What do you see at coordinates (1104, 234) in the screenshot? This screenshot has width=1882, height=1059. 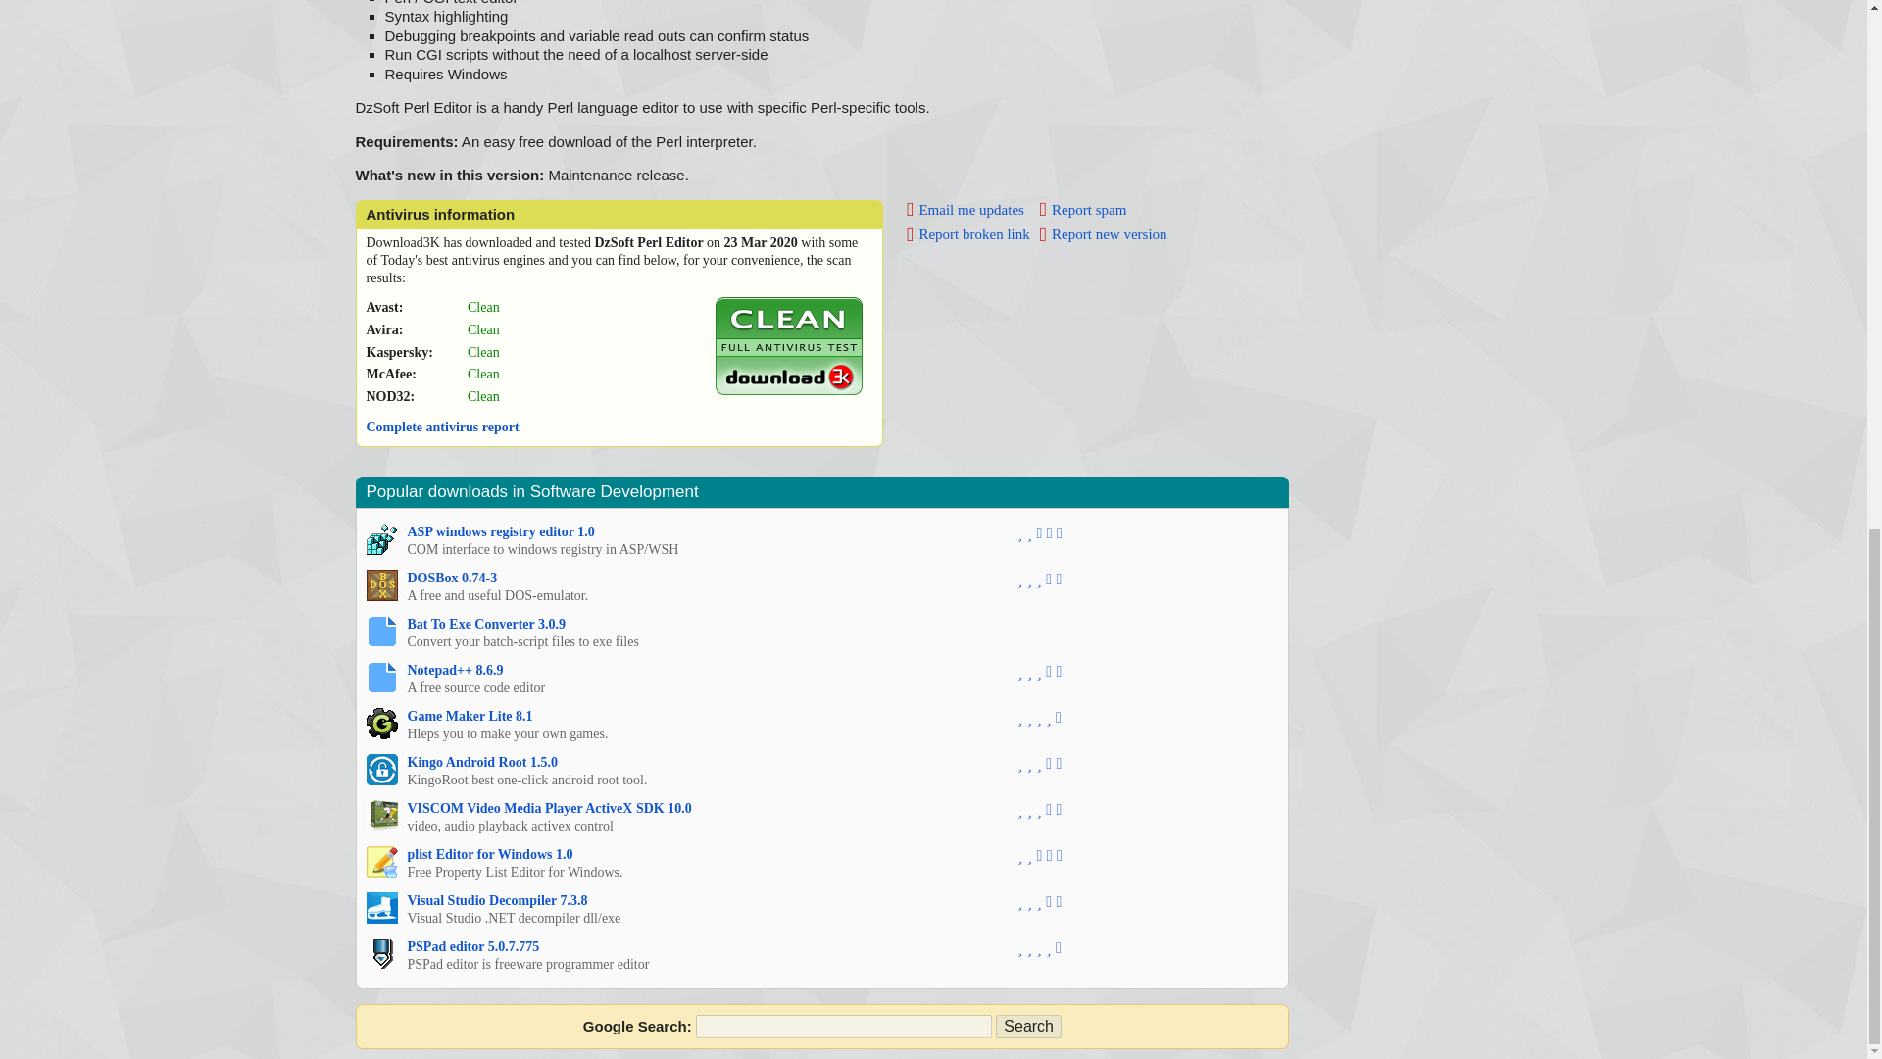 I see `Report new version` at bounding box center [1104, 234].